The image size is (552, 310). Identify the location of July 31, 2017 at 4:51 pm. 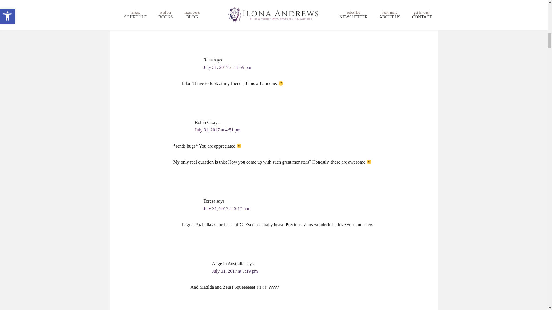
(218, 130).